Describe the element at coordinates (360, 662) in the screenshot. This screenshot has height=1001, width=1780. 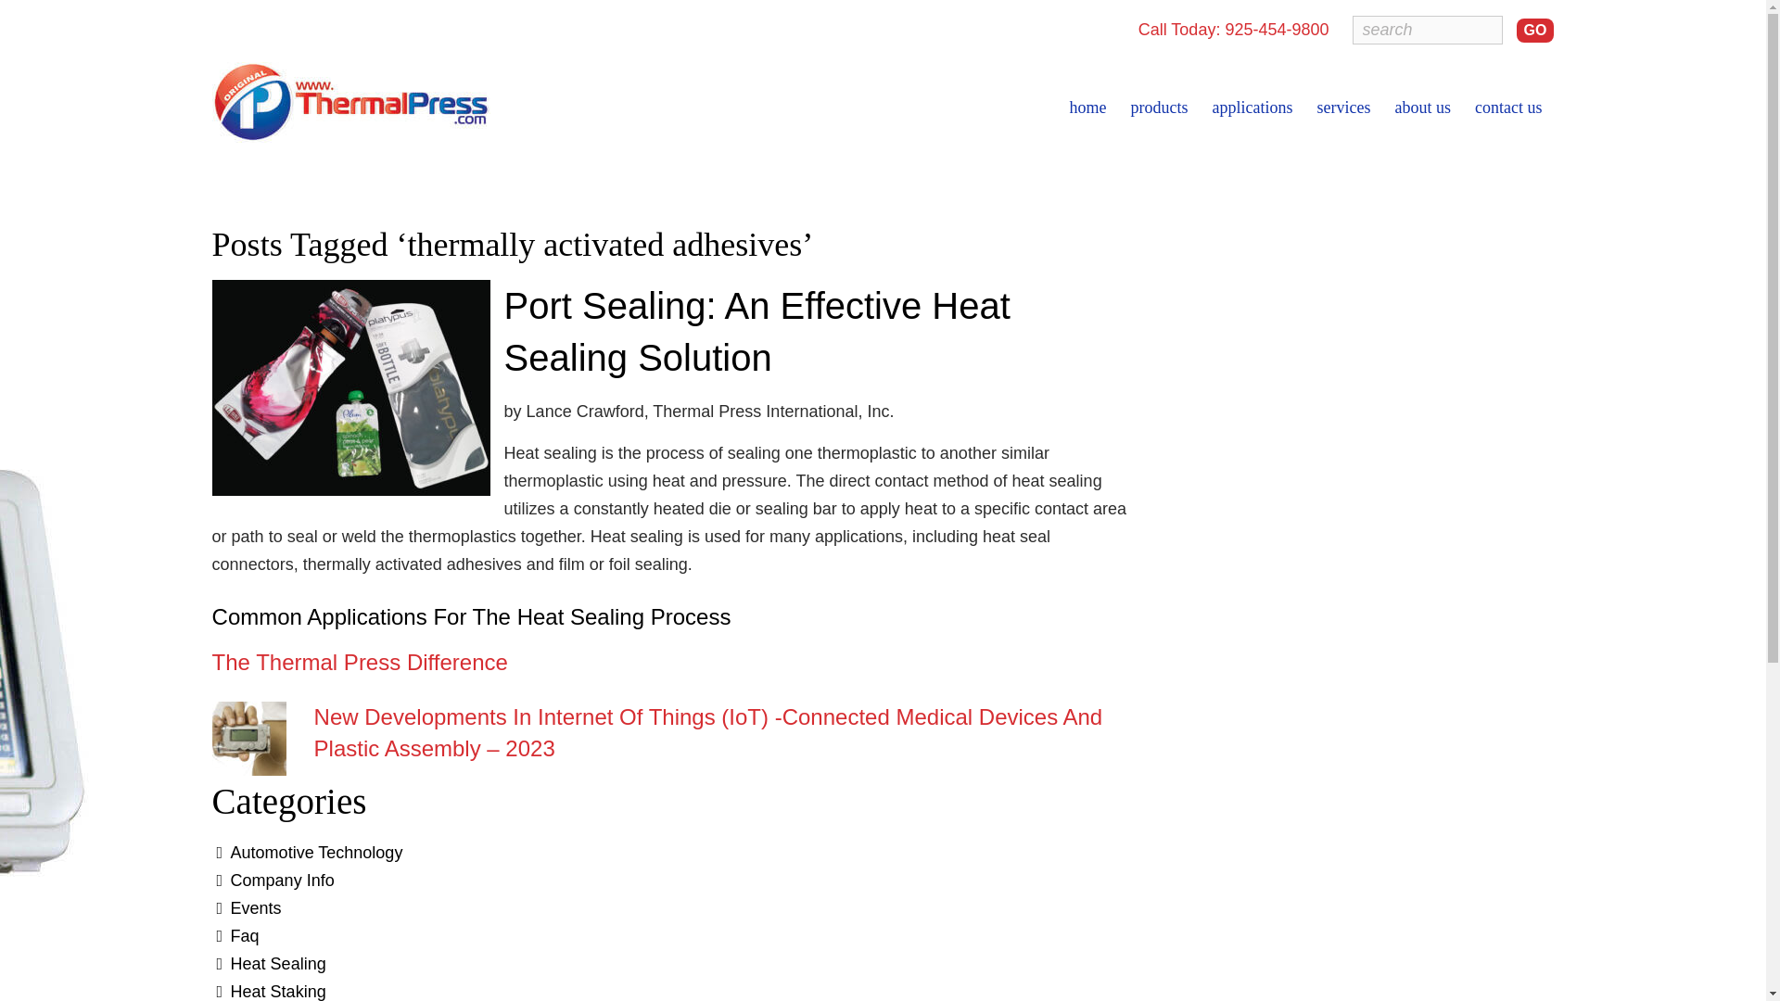
I see `The Thermal Press Difference` at that location.